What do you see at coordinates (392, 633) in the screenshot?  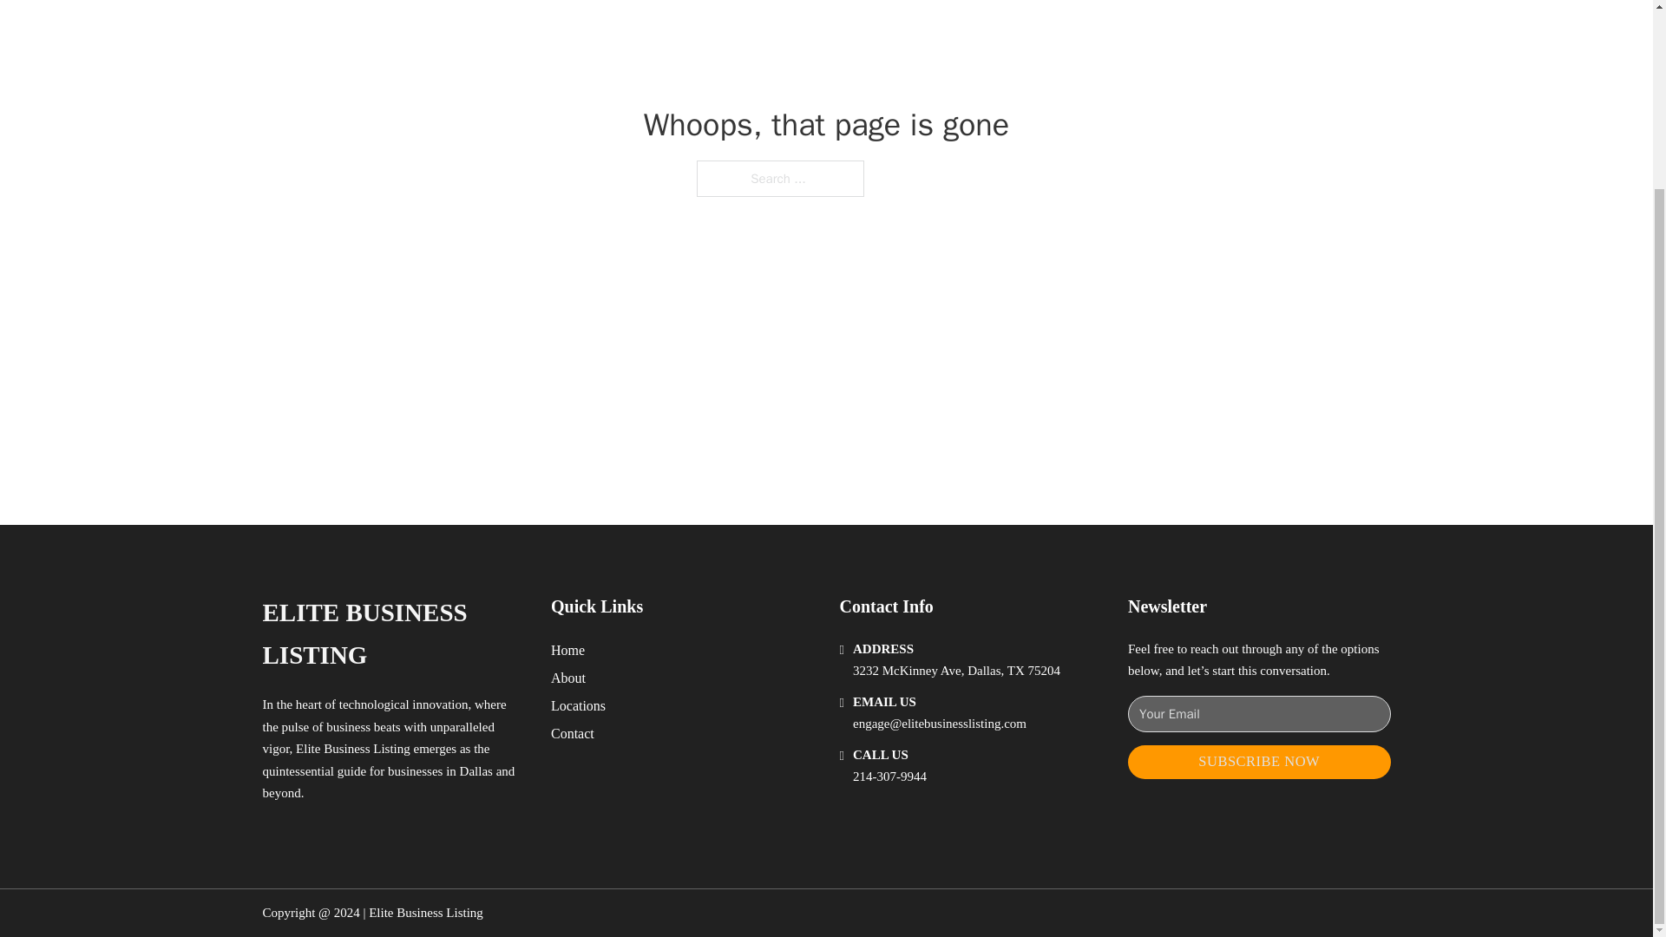 I see `ELITE BUSINESS LISTING` at bounding box center [392, 633].